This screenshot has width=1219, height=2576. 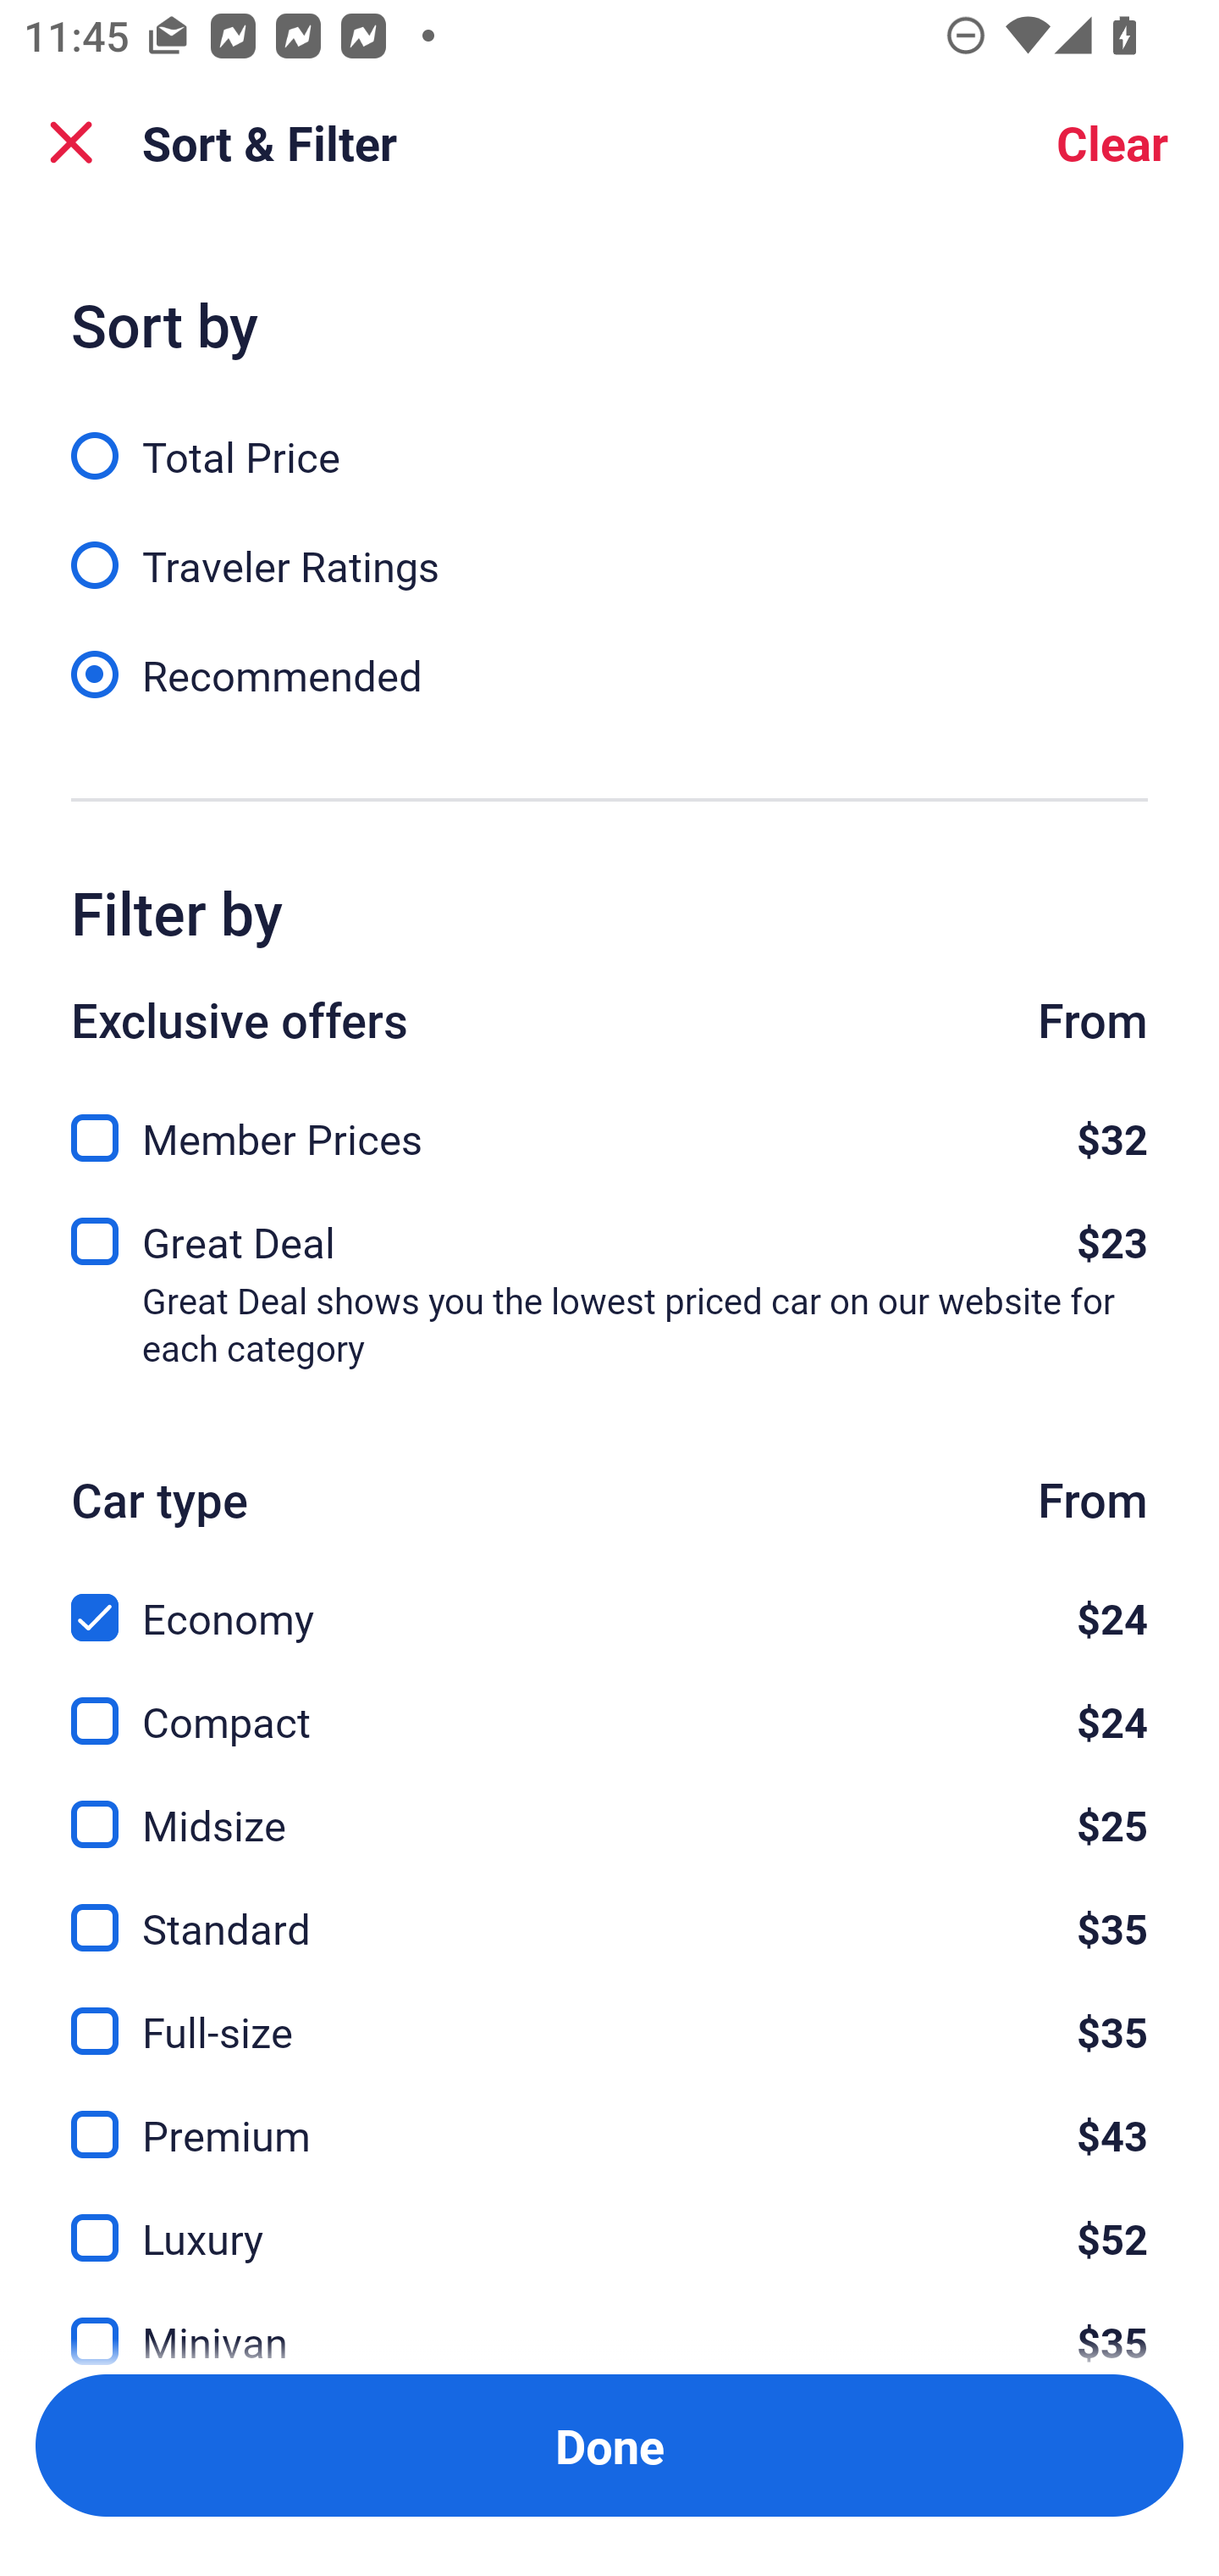 I want to click on Minivan, $35 Minivan $35, so click(x=609, y=2323).